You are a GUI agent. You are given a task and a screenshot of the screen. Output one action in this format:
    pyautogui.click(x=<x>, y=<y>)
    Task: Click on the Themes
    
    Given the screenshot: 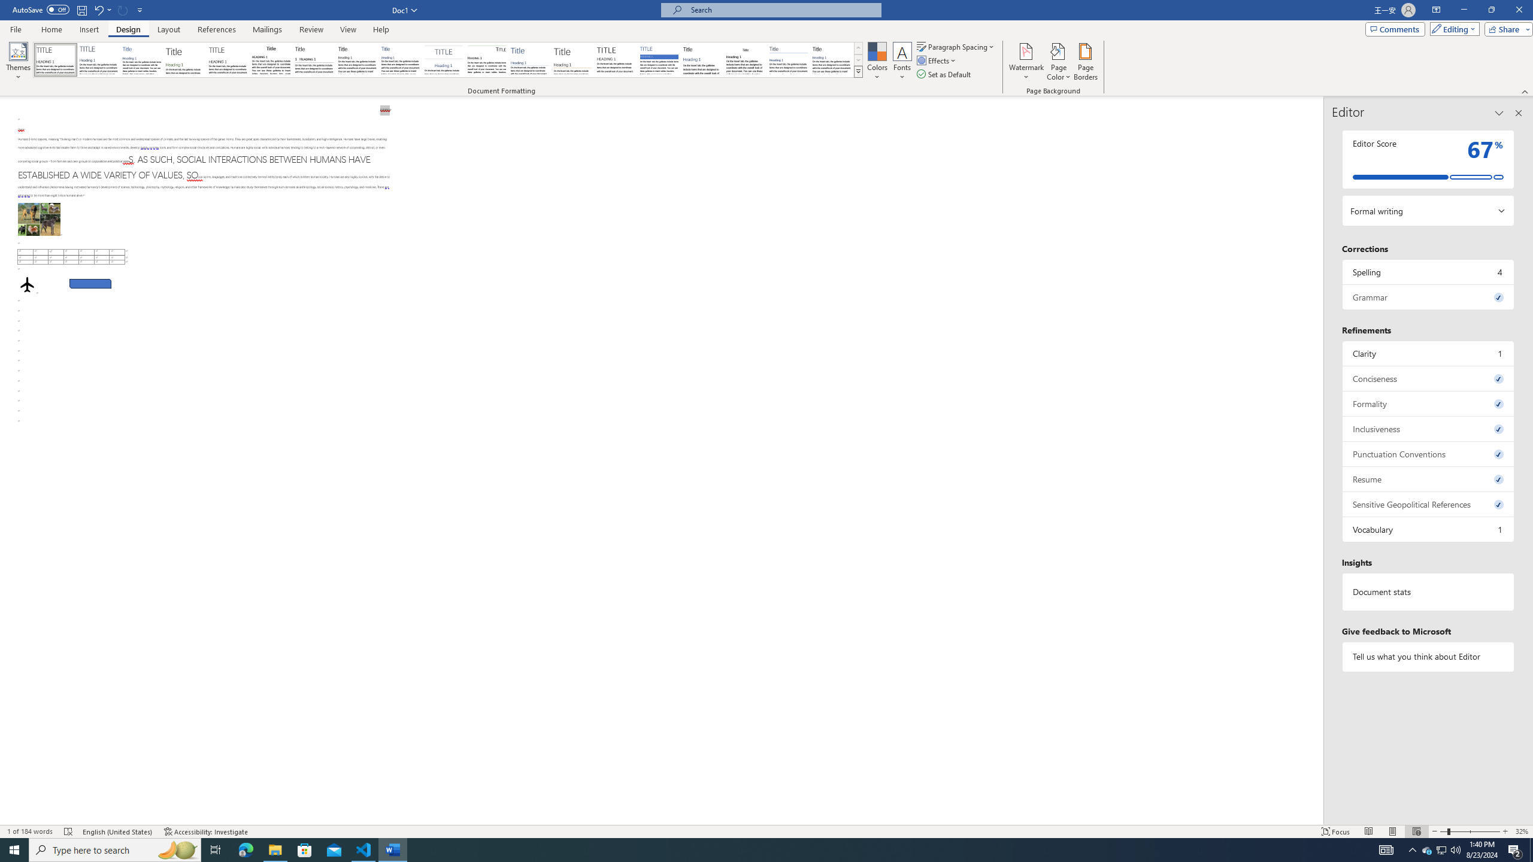 What is the action you would take?
    pyautogui.click(x=18, y=62)
    